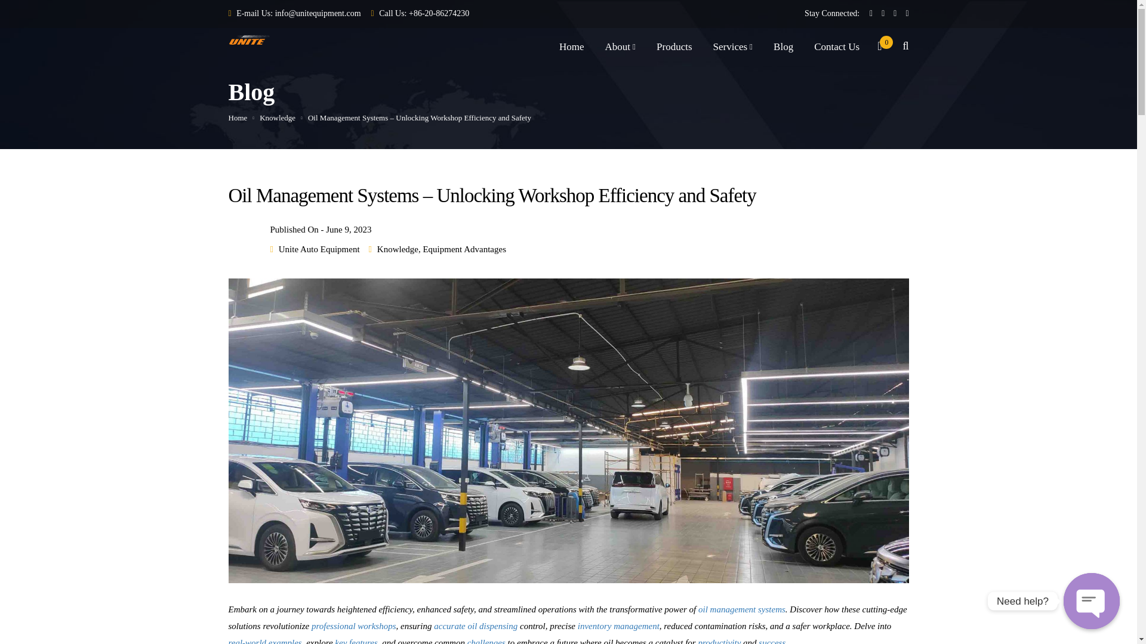 The width and height of the screenshot is (1146, 644). What do you see at coordinates (719, 641) in the screenshot?
I see `View all posts in productivity` at bounding box center [719, 641].